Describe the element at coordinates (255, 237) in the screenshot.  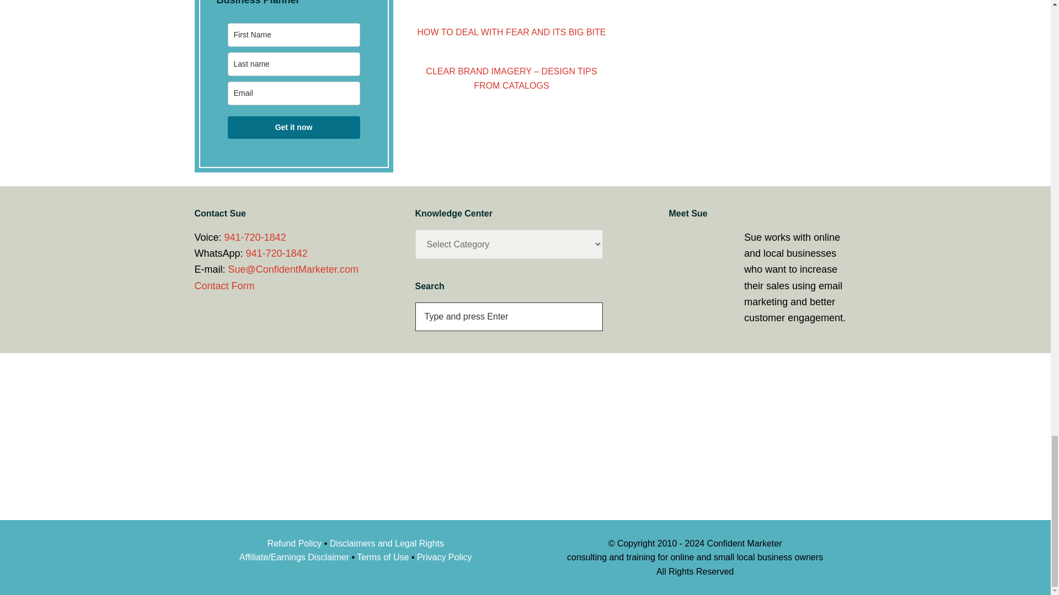
I see `Click to call 941-720-1842` at that location.